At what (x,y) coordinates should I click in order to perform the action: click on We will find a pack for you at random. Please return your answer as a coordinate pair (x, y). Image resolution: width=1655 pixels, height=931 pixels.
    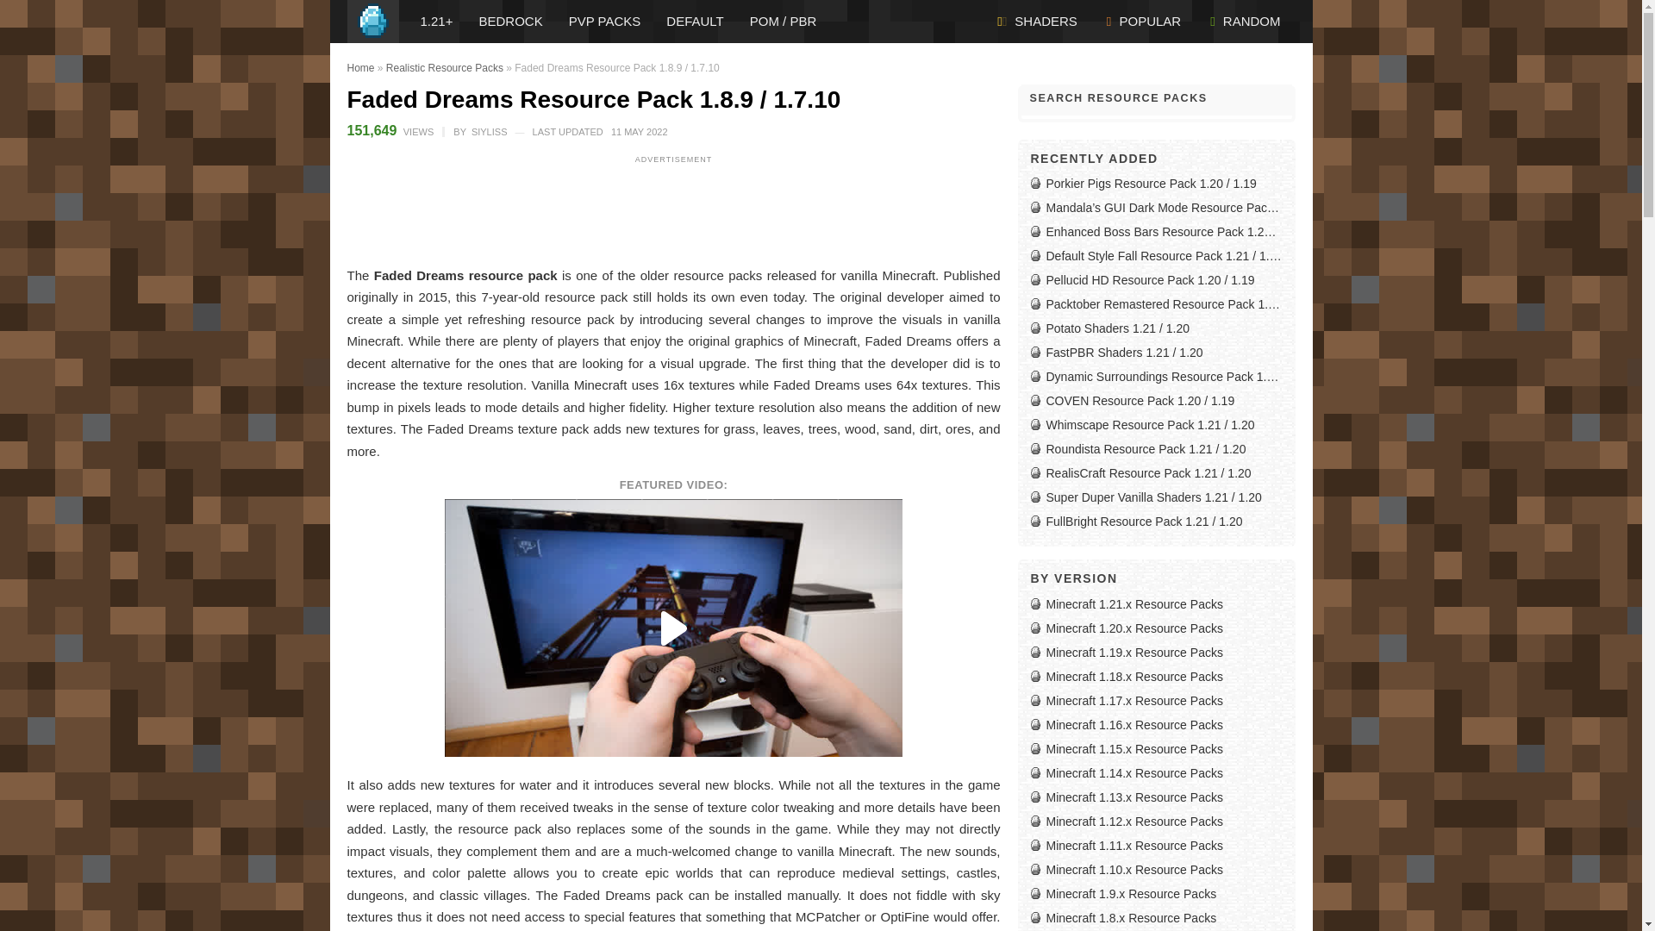
    Looking at the image, I should click on (1245, 21).